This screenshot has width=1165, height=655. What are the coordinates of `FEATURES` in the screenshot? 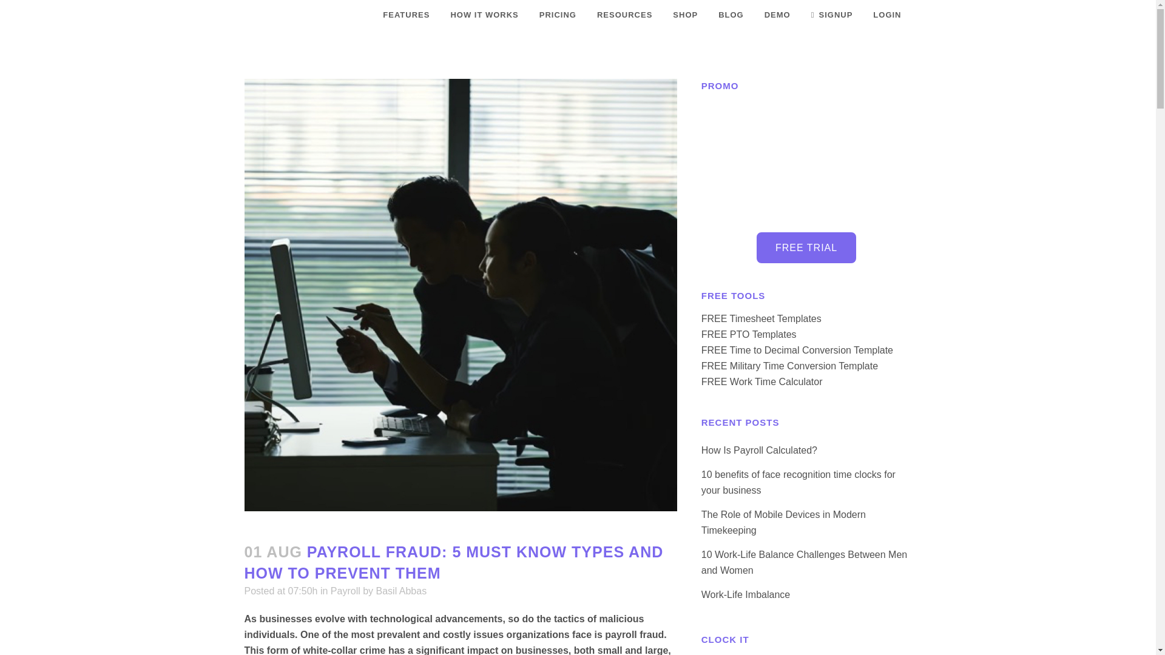 It's located at (407, 15).